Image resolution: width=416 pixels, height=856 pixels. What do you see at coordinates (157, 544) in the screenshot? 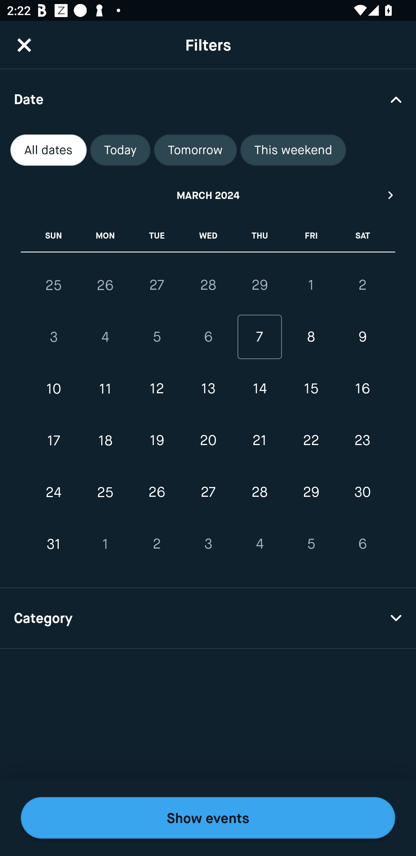
I see `2` at bounding box center [157, 544].